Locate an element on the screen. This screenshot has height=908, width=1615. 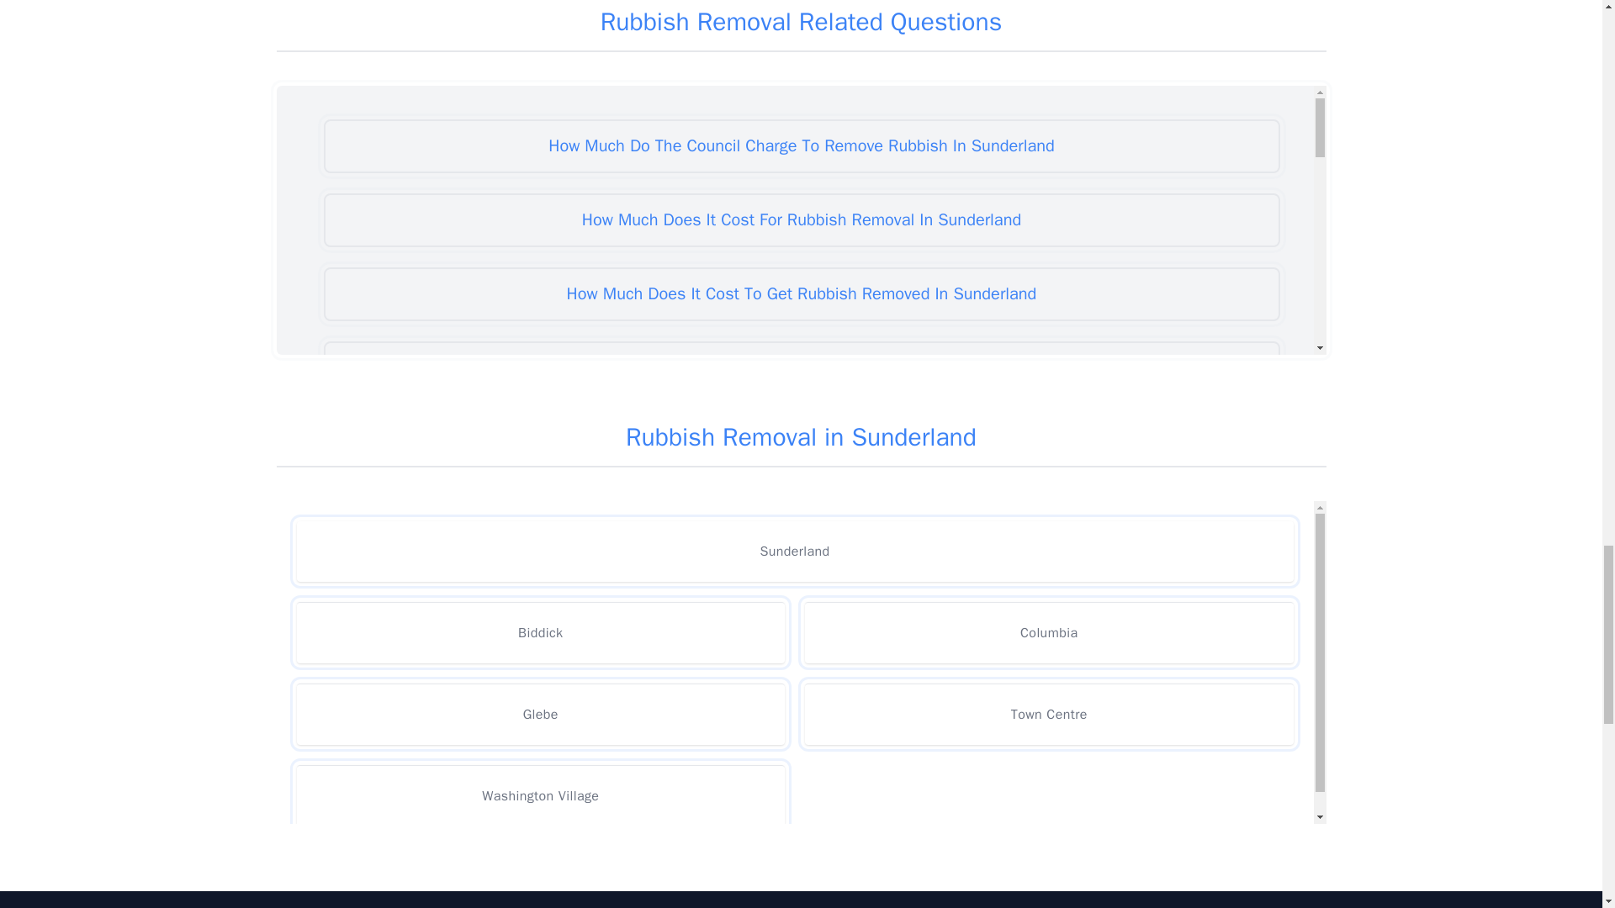
How Much Does It Cost To Remove Rubbish In Sunderland is located at coordinates (801, 442).